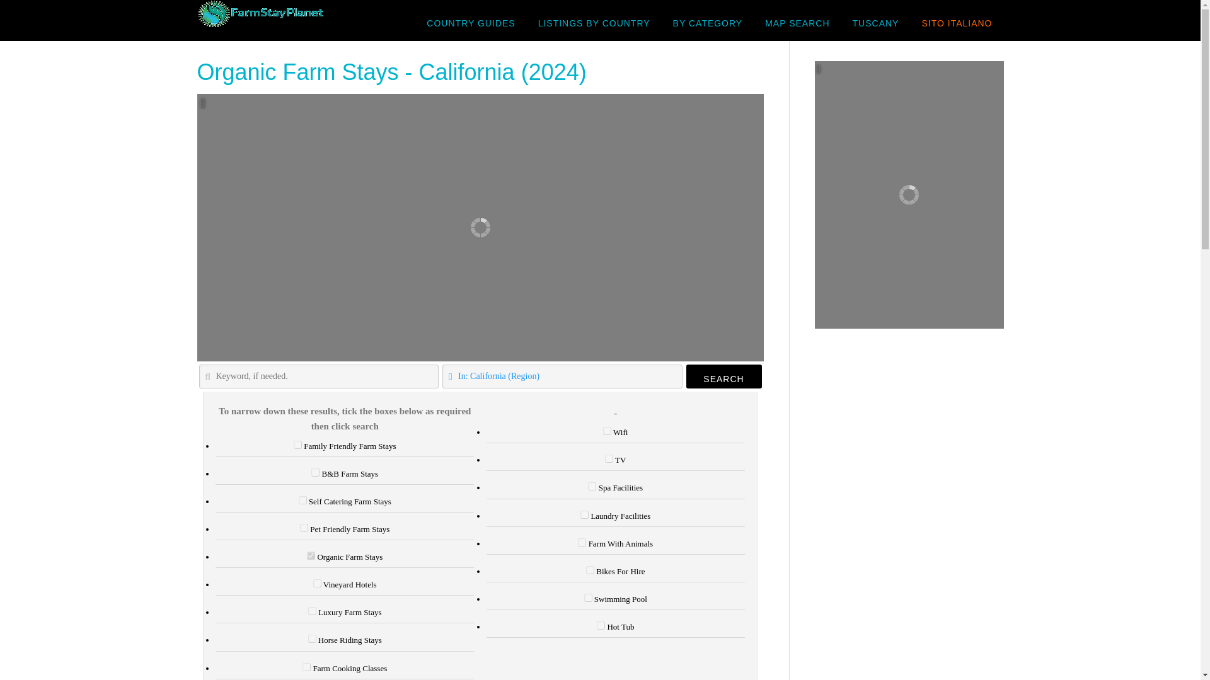 This screenshot has height=680, width=1210. I want to click on FARM STAY PLANET, so click(297, 20).